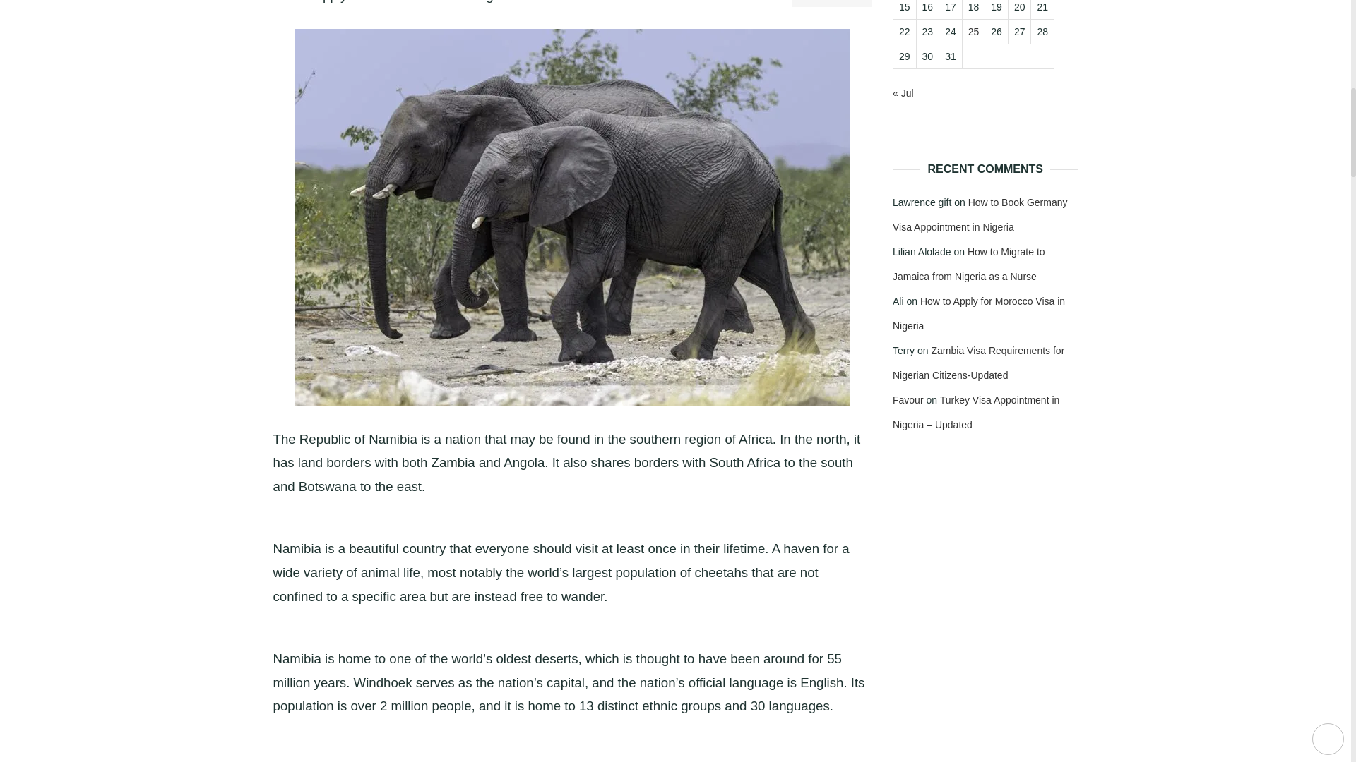 The image size is (1356, 762). Describe the element at coordinates (908, 399) in the screenshot. I see `Favour` at that location.